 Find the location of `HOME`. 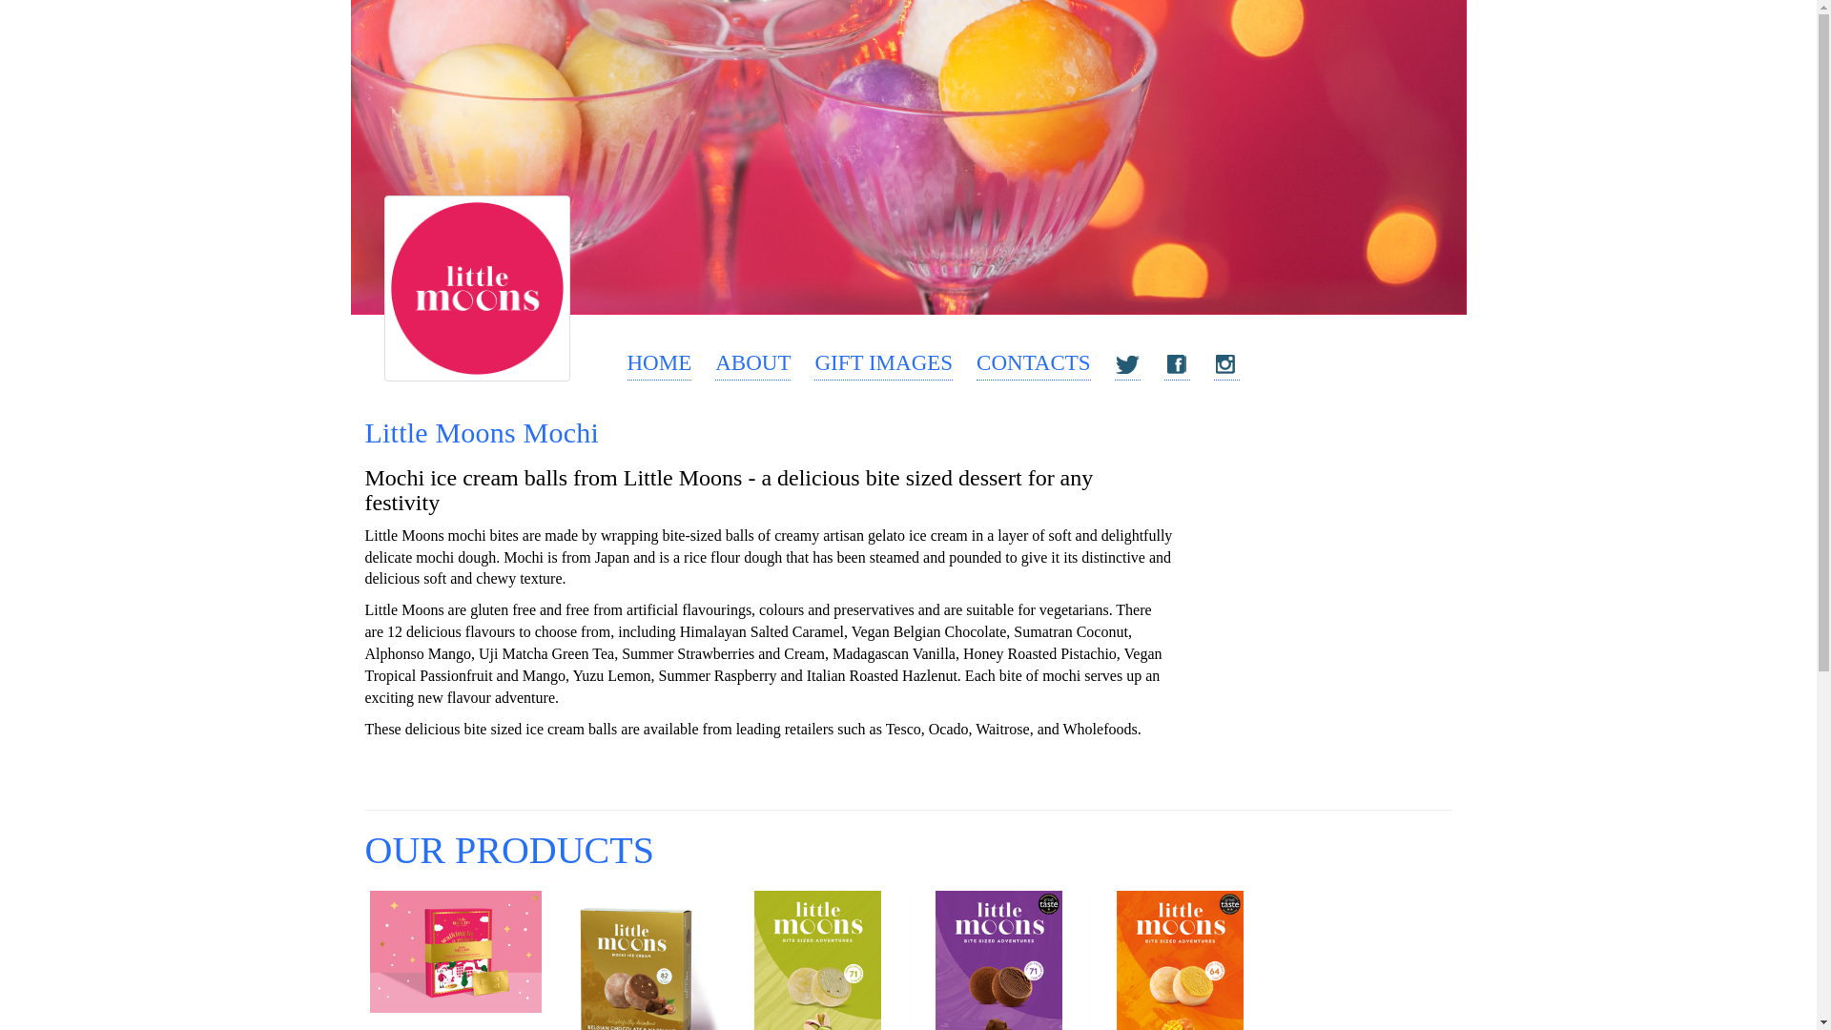

HOME is located at coordinates (660, 364).